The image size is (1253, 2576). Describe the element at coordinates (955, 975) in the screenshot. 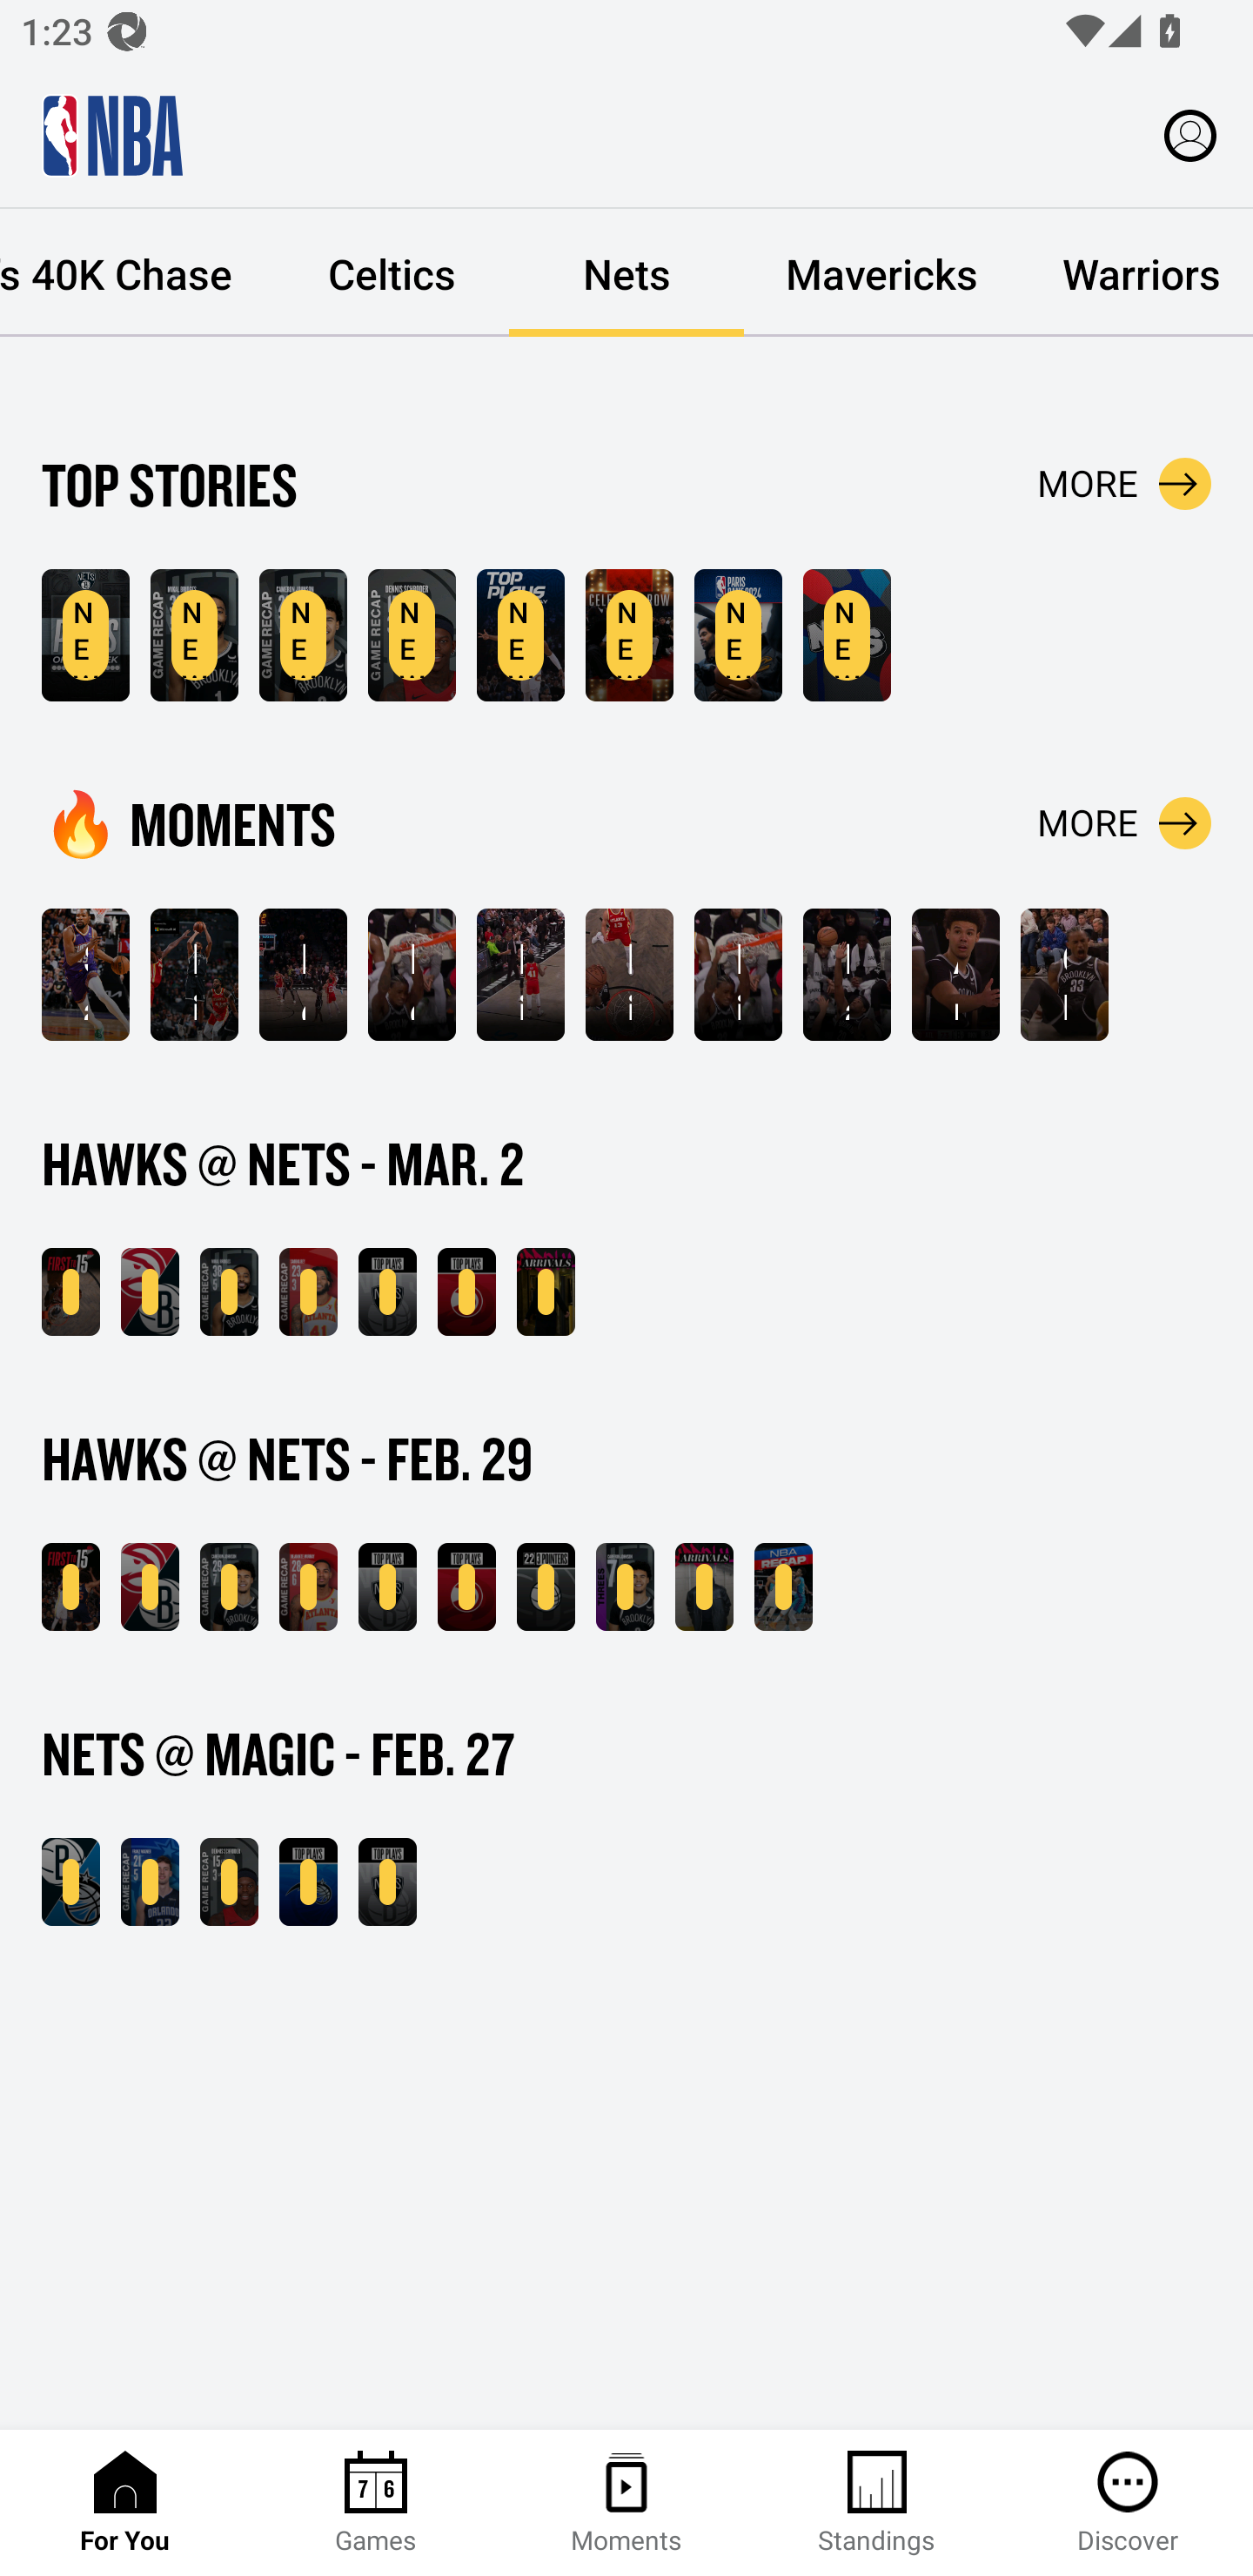

I see `And-1 for Cameron Johnson!` at that location.